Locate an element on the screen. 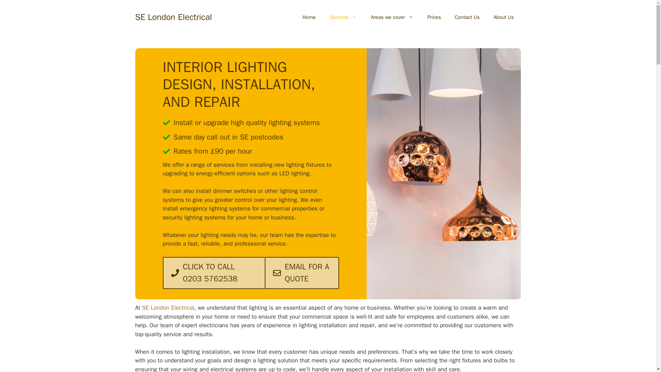 The height and width of the screenshot is (372, 661). Home is located at coordinates (168, 308).